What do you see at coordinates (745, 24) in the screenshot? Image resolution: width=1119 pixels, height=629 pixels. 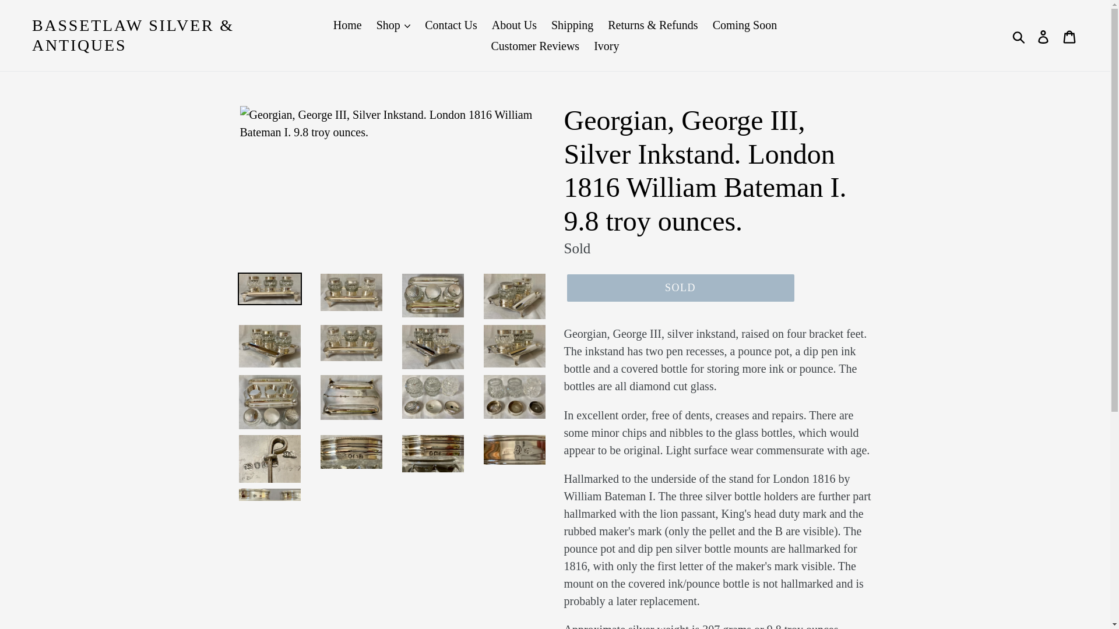 I see `Coming Soon` at bounding box center [745, 24].